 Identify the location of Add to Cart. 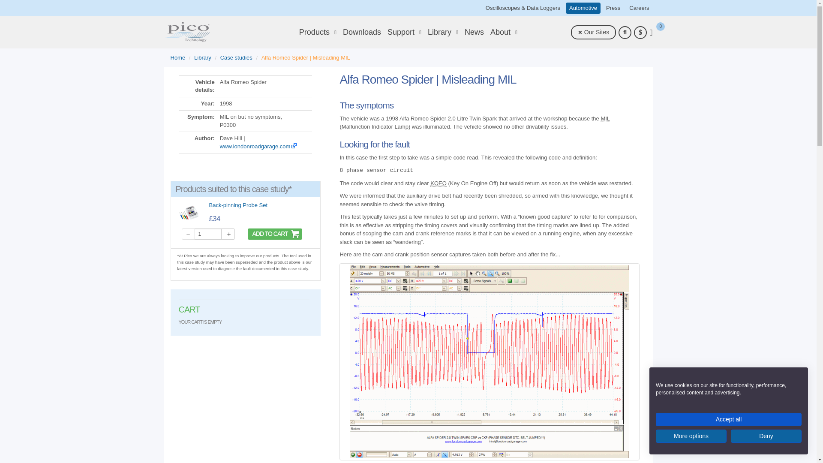
(274, 234).